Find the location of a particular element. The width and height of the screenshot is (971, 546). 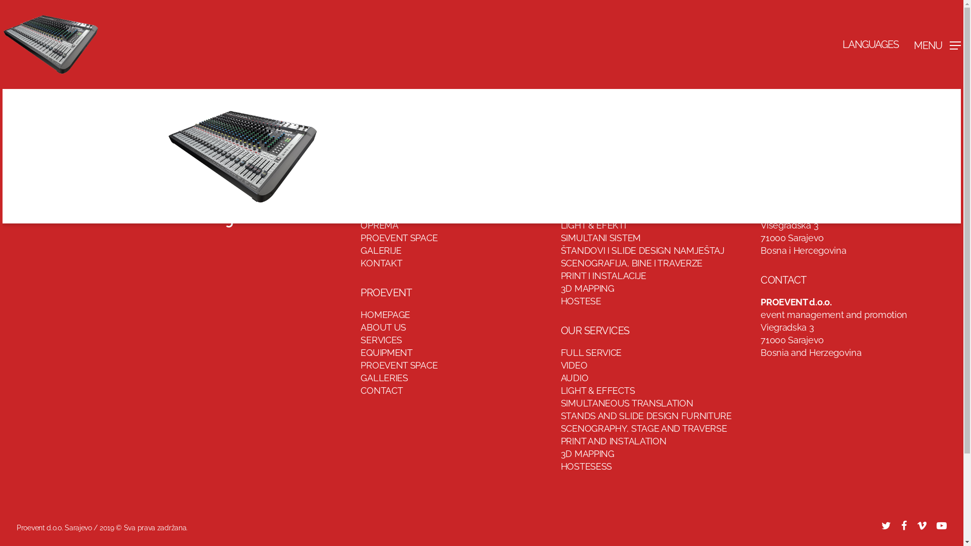

ProEvent Sarajevo is located at coordinates (170, 214).